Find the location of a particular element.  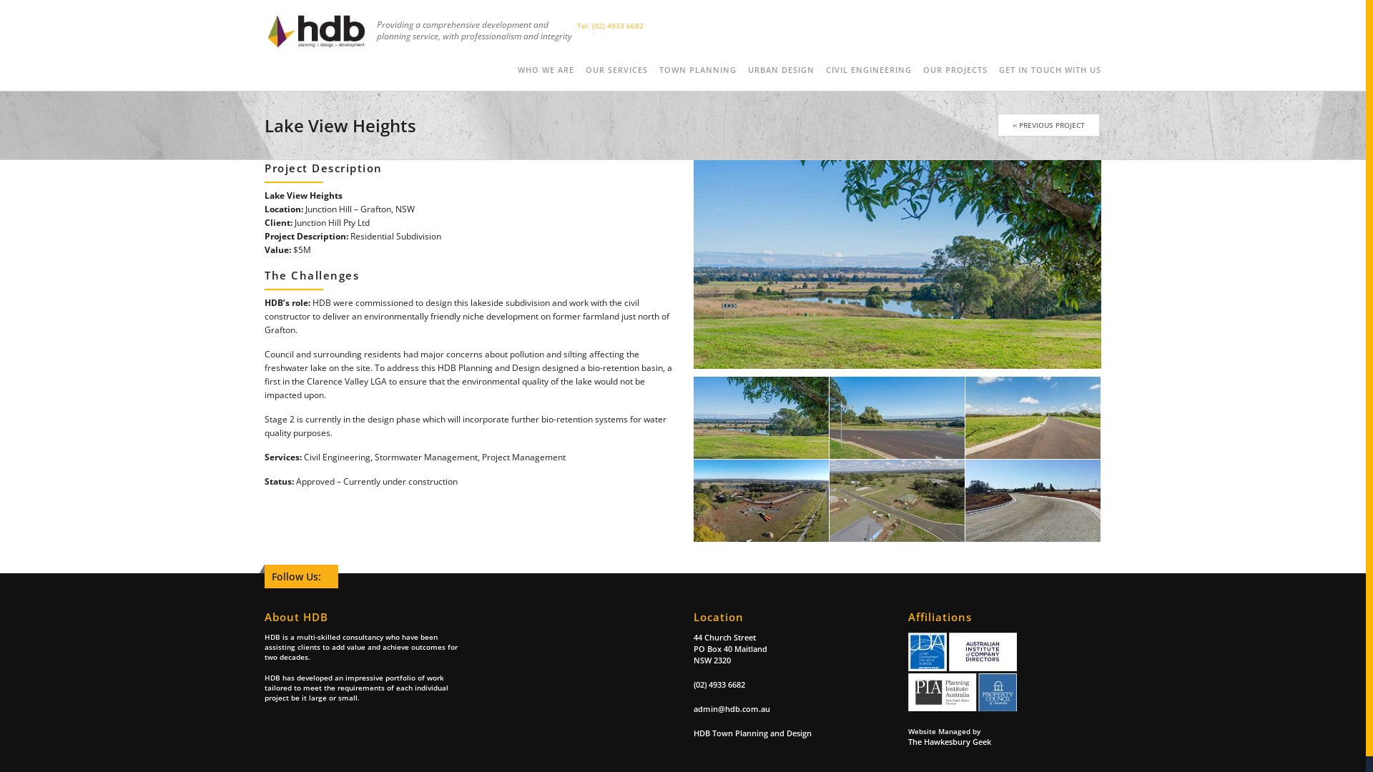

TOWN PLANNING is located at coordinates (698, 70).